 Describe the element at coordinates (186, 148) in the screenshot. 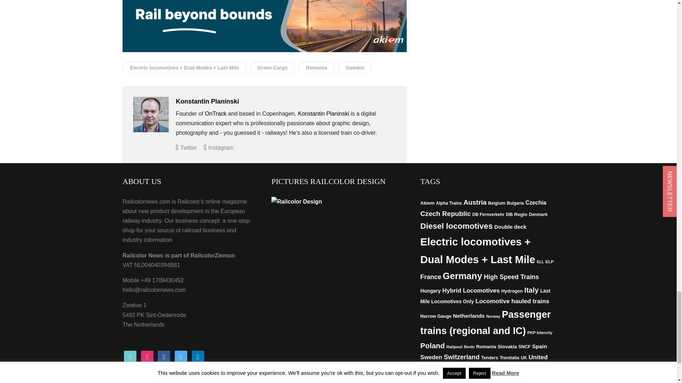

I see `Follow Konstantin Planinski on Twitter` at that location.